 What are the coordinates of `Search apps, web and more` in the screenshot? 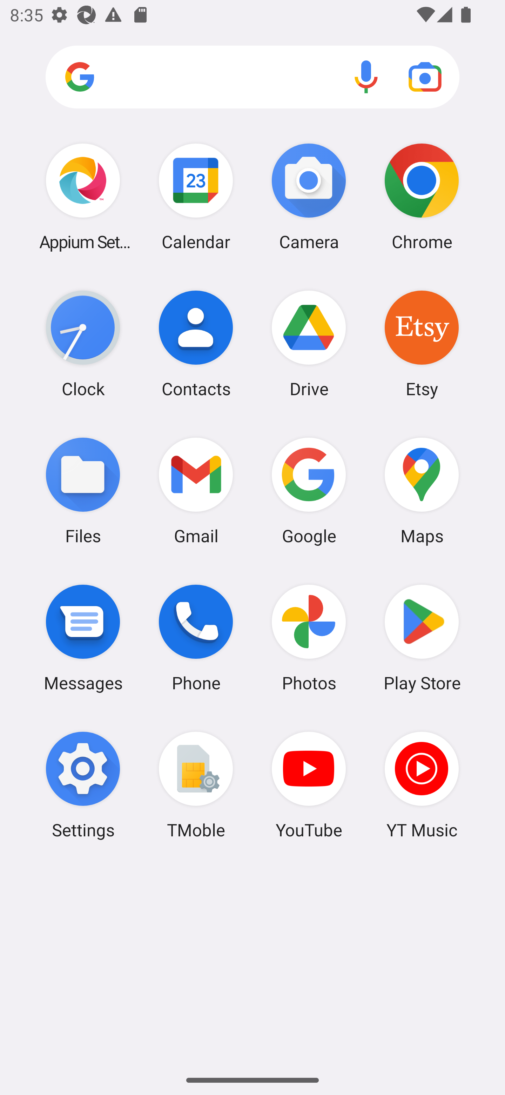 It's located at (252, 77).